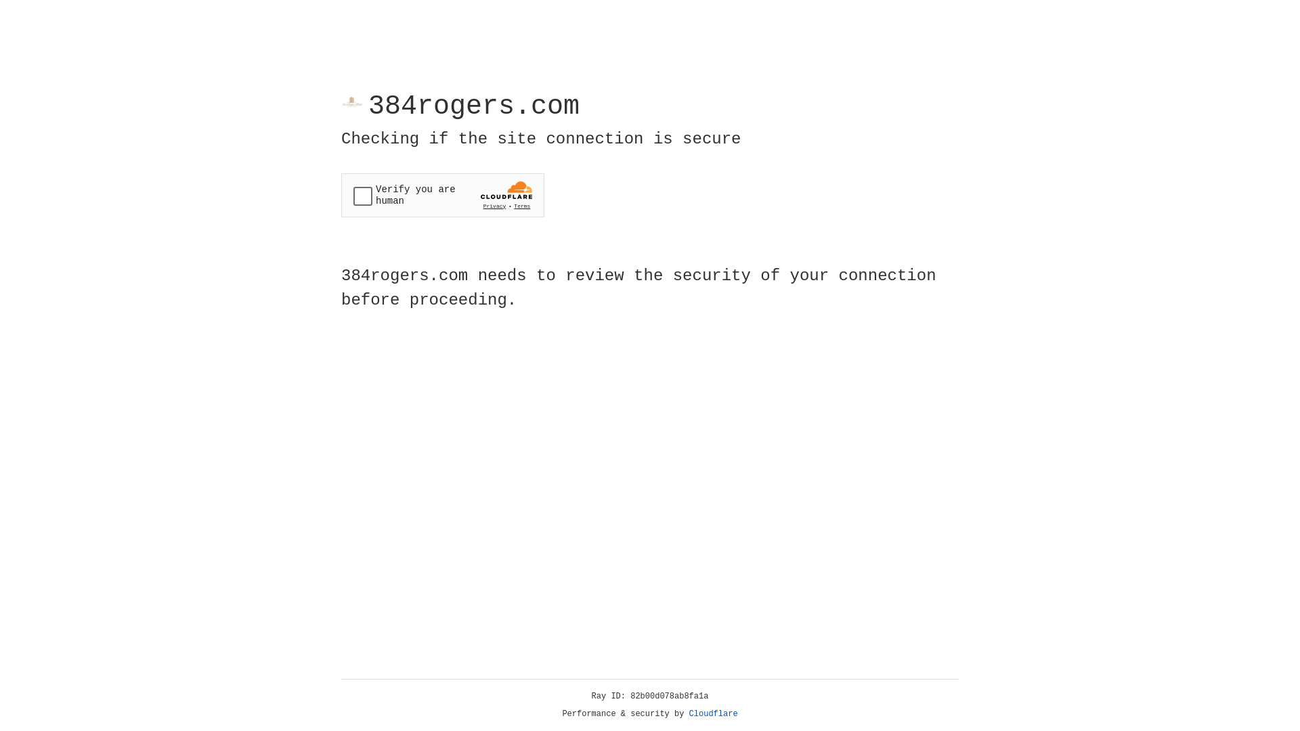 The image size is (1300, 731). I want to click on Cloudflare, so click(714, 714).